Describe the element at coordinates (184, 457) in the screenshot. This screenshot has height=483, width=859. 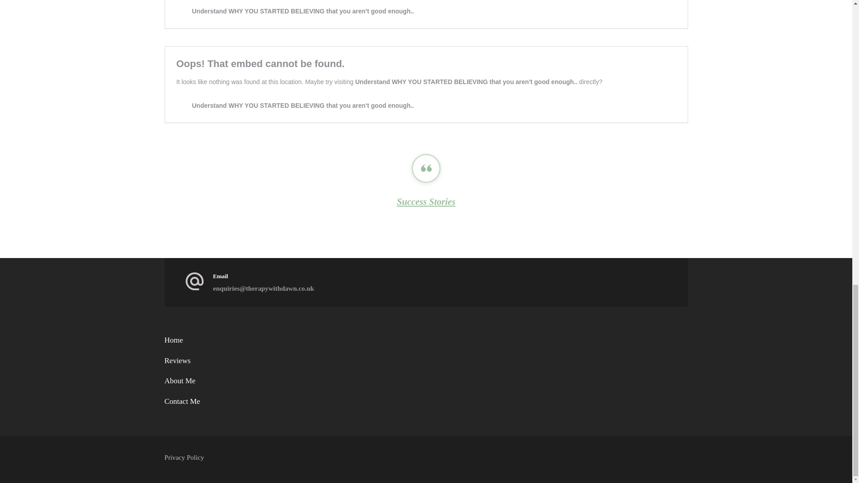
I see `Privacy Policy` at that location.